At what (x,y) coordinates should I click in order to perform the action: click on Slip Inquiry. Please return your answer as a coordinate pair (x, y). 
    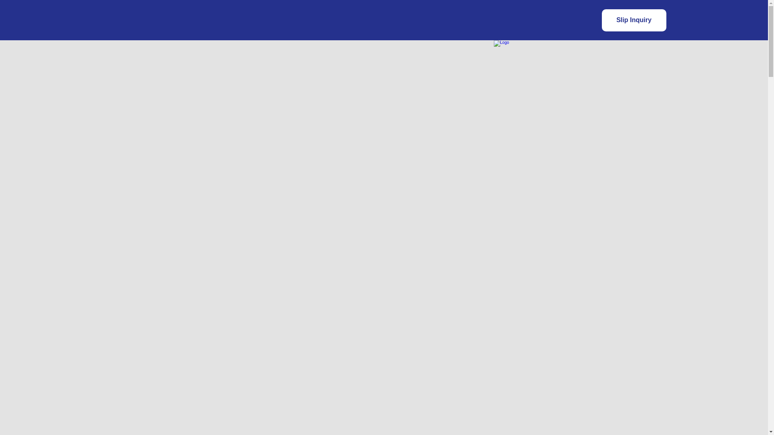
    Looking at the image, I should click on (633, 19).